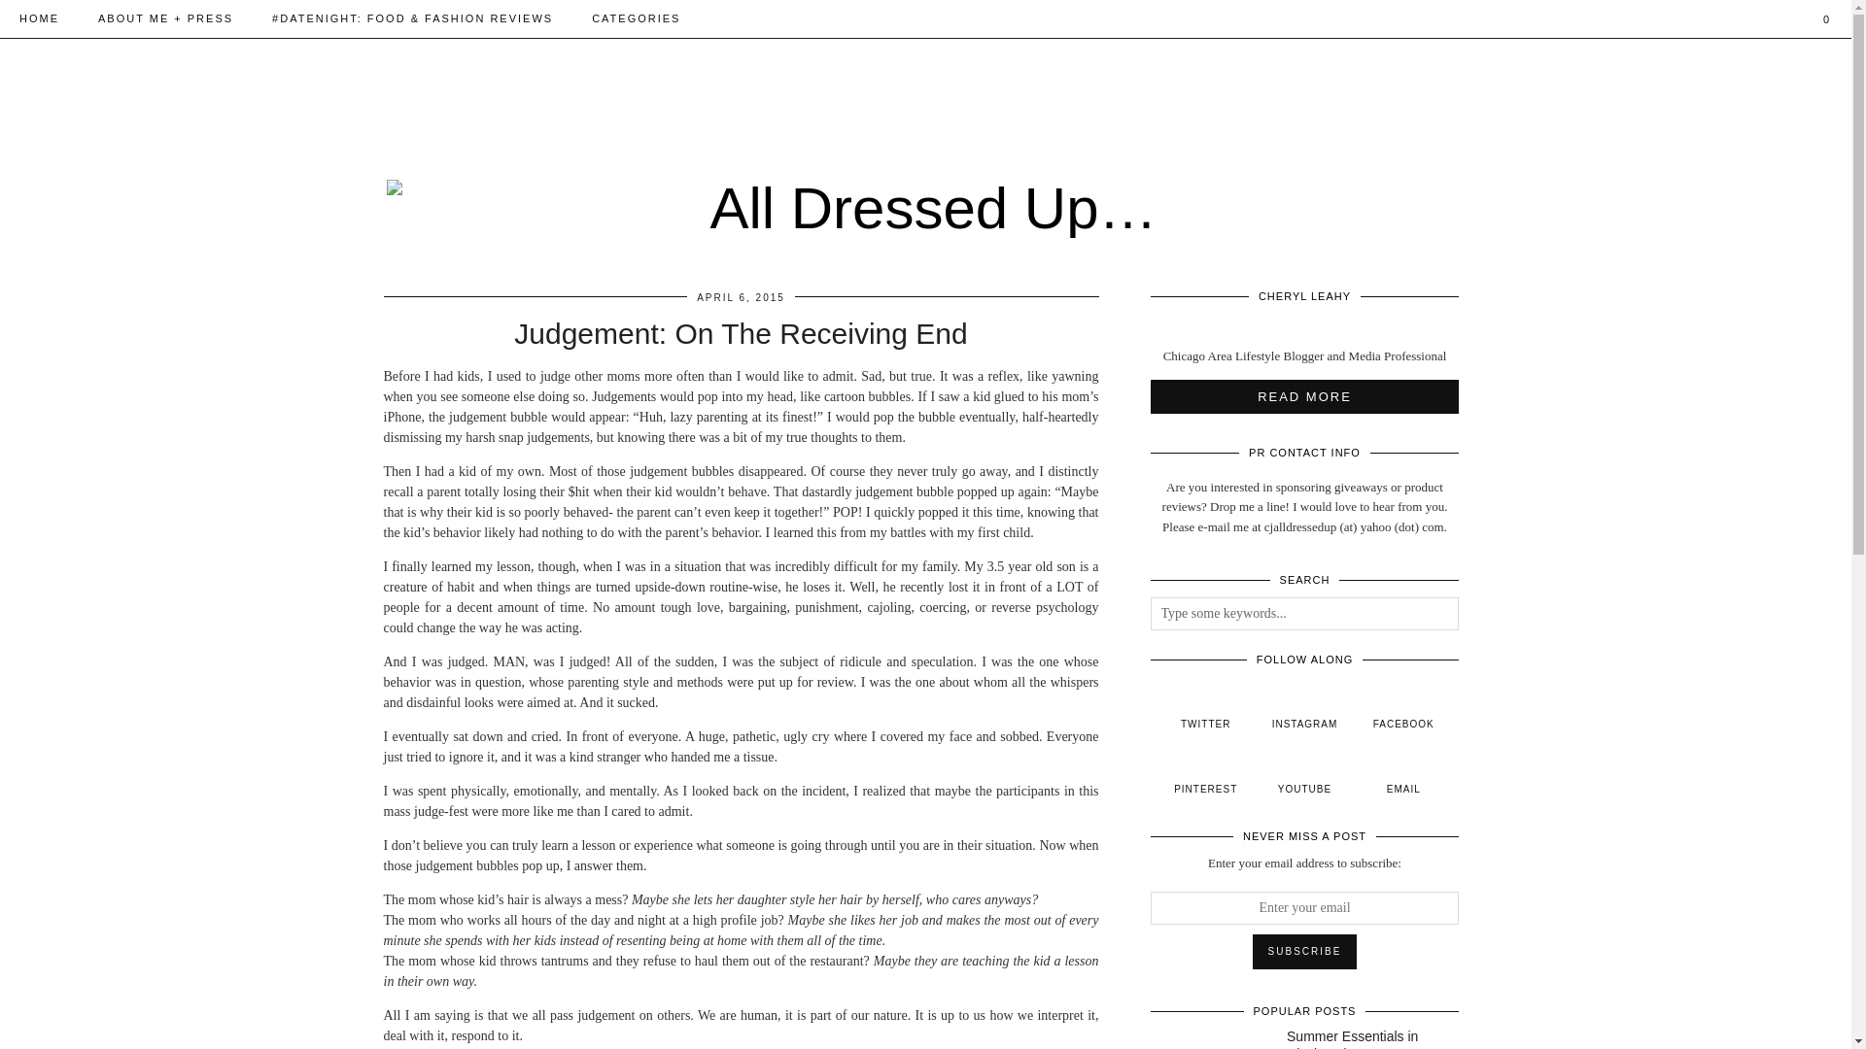 This screenshot has height=1049, width=1866. What do you see at coordinates (1206, 709) in the screenshot?
I see `TWITTER` at bounding box center [1206, 709].